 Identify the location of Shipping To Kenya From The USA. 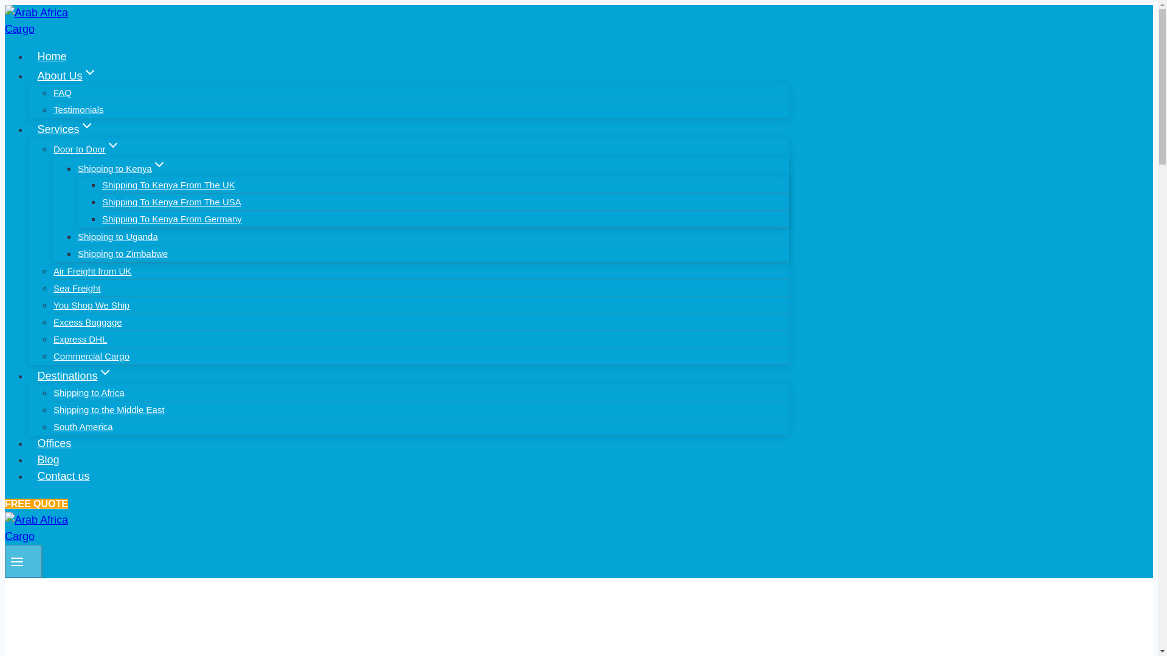
(171, 202).